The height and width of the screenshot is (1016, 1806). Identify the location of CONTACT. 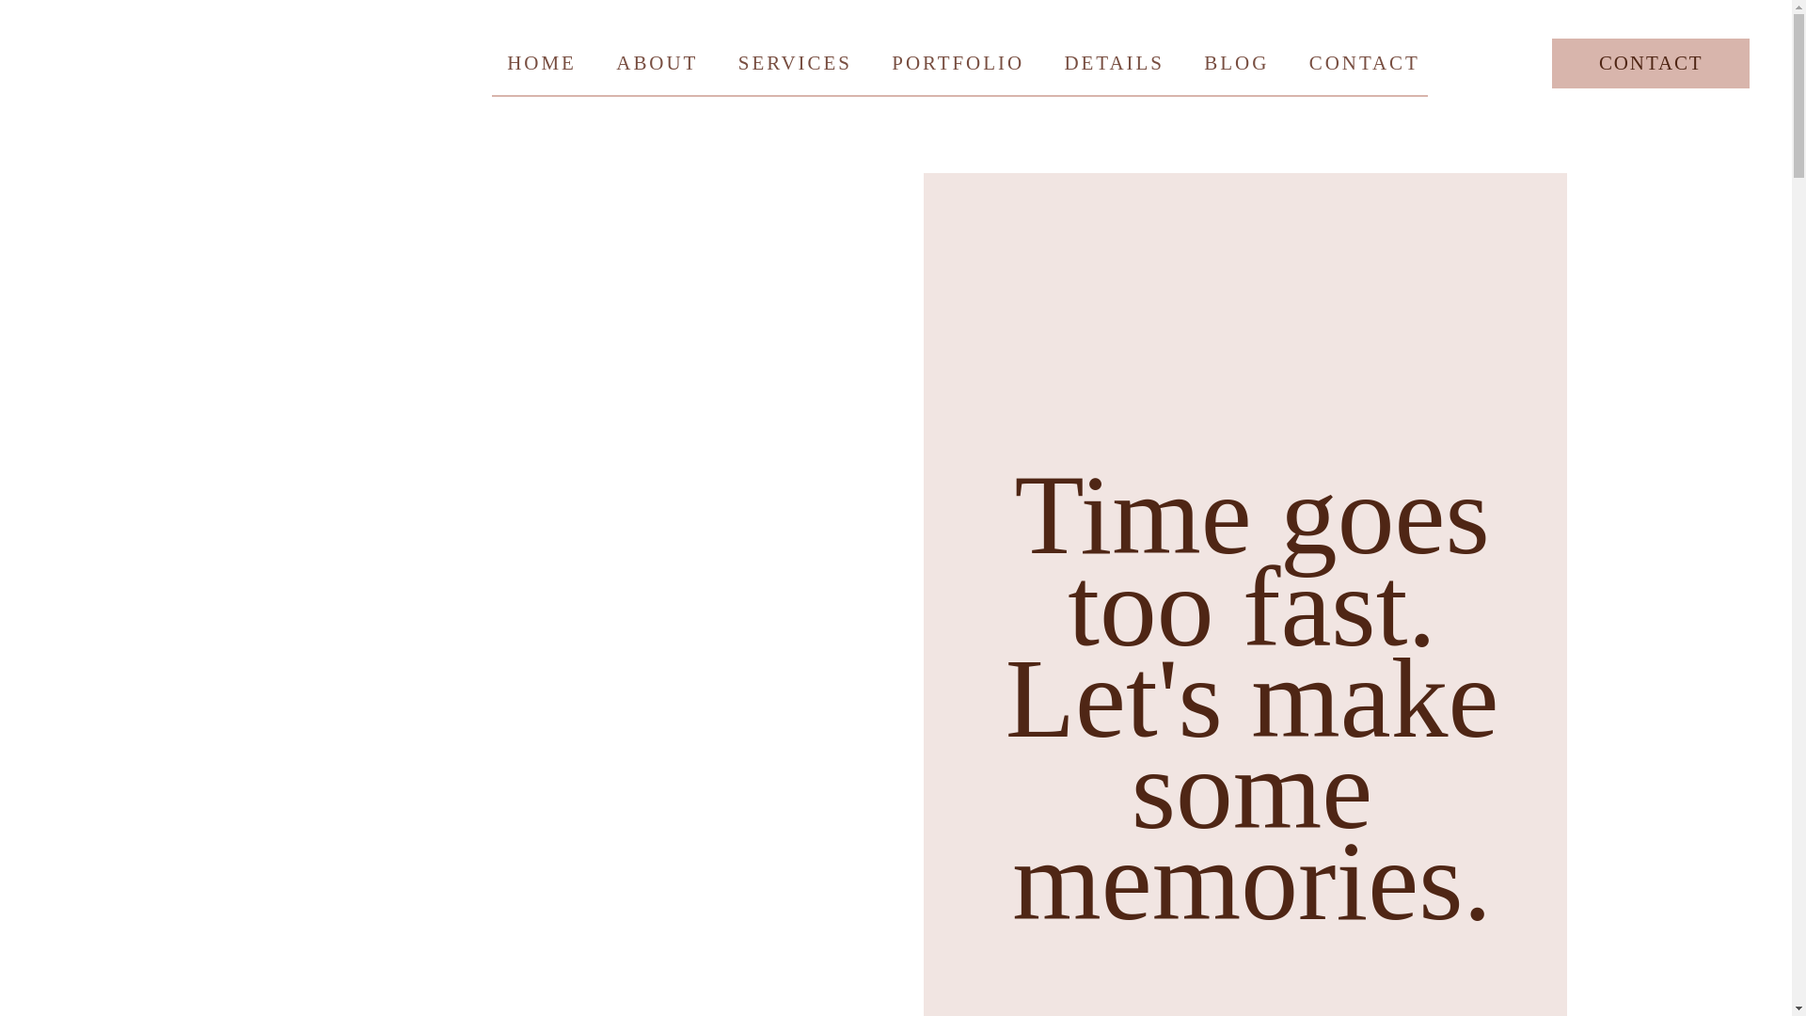
(1364, 62).